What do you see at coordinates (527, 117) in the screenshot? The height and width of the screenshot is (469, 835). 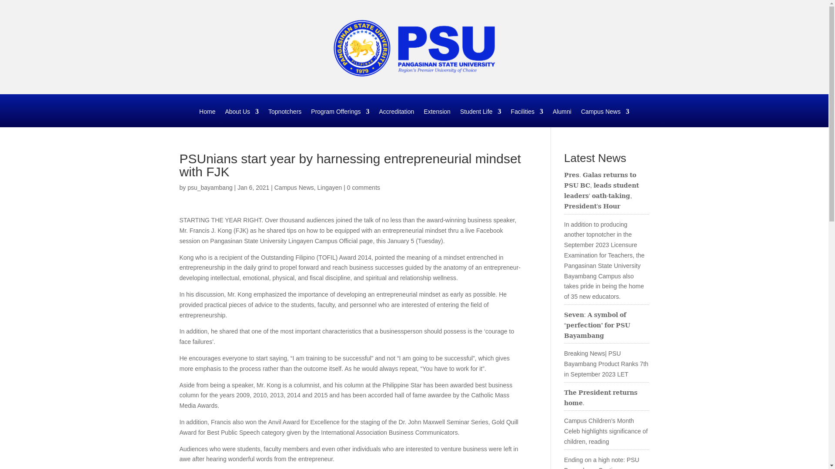 I see `Facilities` at bounding box center [527, 117].